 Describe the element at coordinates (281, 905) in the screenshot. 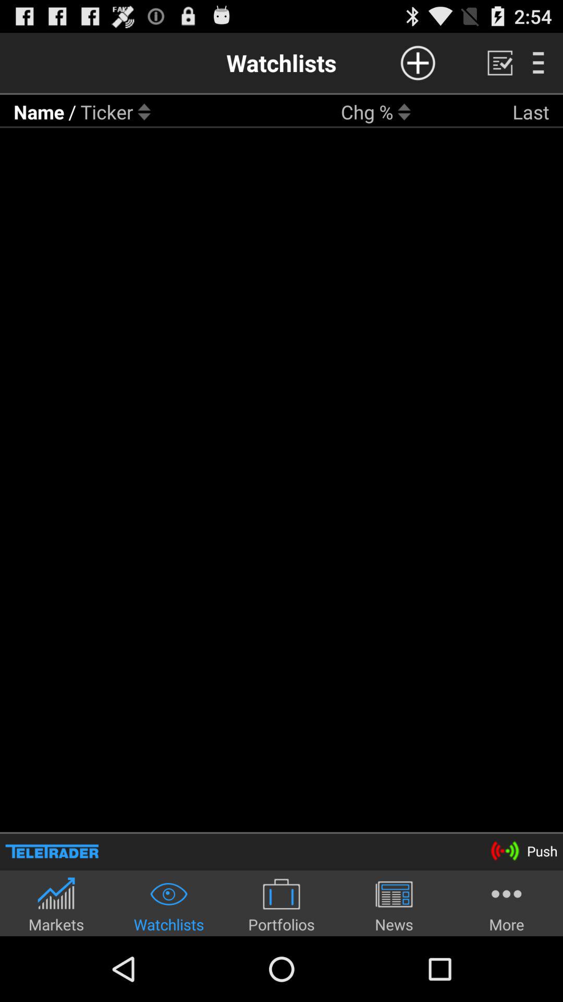

I see `press the portfolios` at that location.